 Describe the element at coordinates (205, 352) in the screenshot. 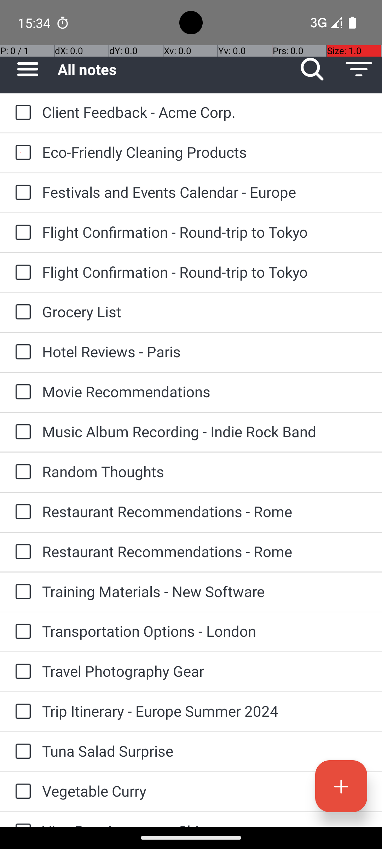

I see `Hotel Reviews - Paris` at that location.